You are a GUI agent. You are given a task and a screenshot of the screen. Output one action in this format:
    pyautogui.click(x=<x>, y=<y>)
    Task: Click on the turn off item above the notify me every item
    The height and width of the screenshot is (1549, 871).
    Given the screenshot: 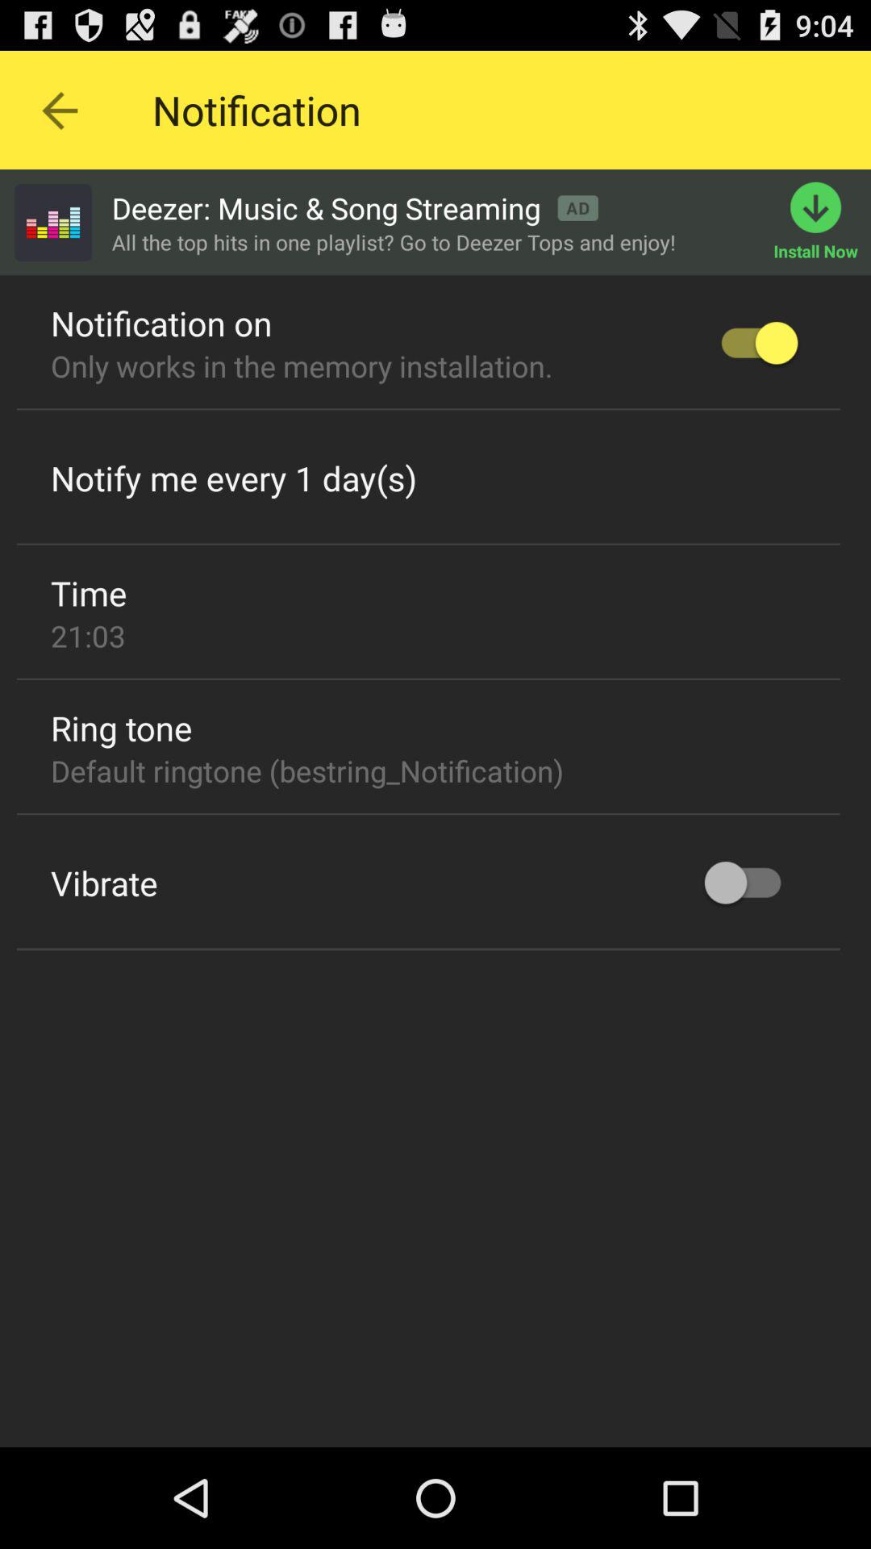 What is the action you would take?
    pyautogui.click(x=428, y=410)
    